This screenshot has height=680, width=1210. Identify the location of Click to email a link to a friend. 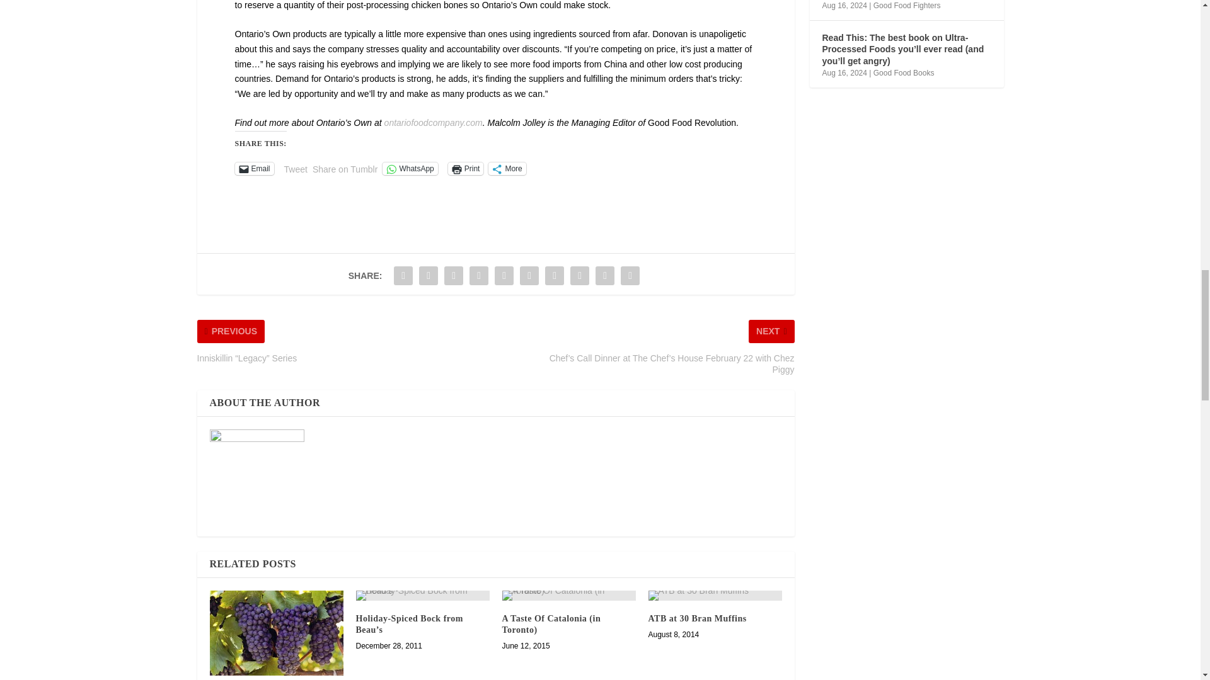
(253, 169).